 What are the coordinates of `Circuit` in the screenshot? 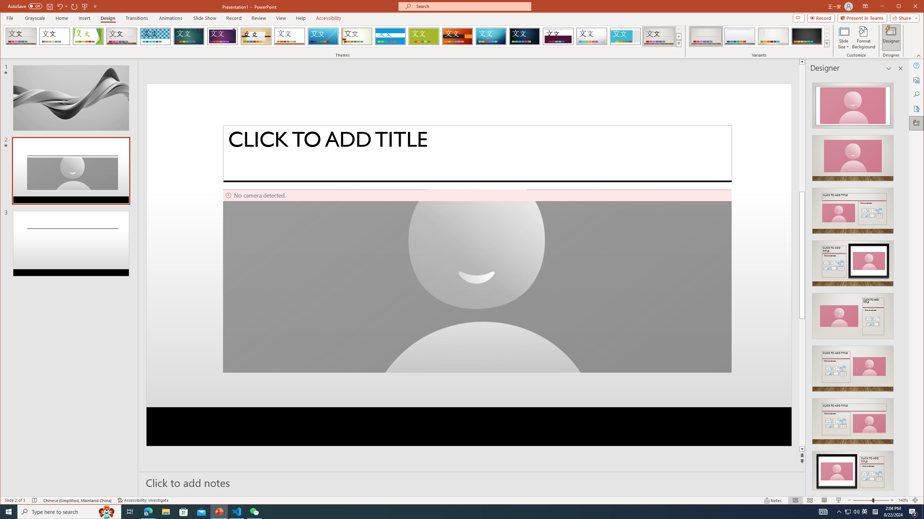 It's located at (491, 36).